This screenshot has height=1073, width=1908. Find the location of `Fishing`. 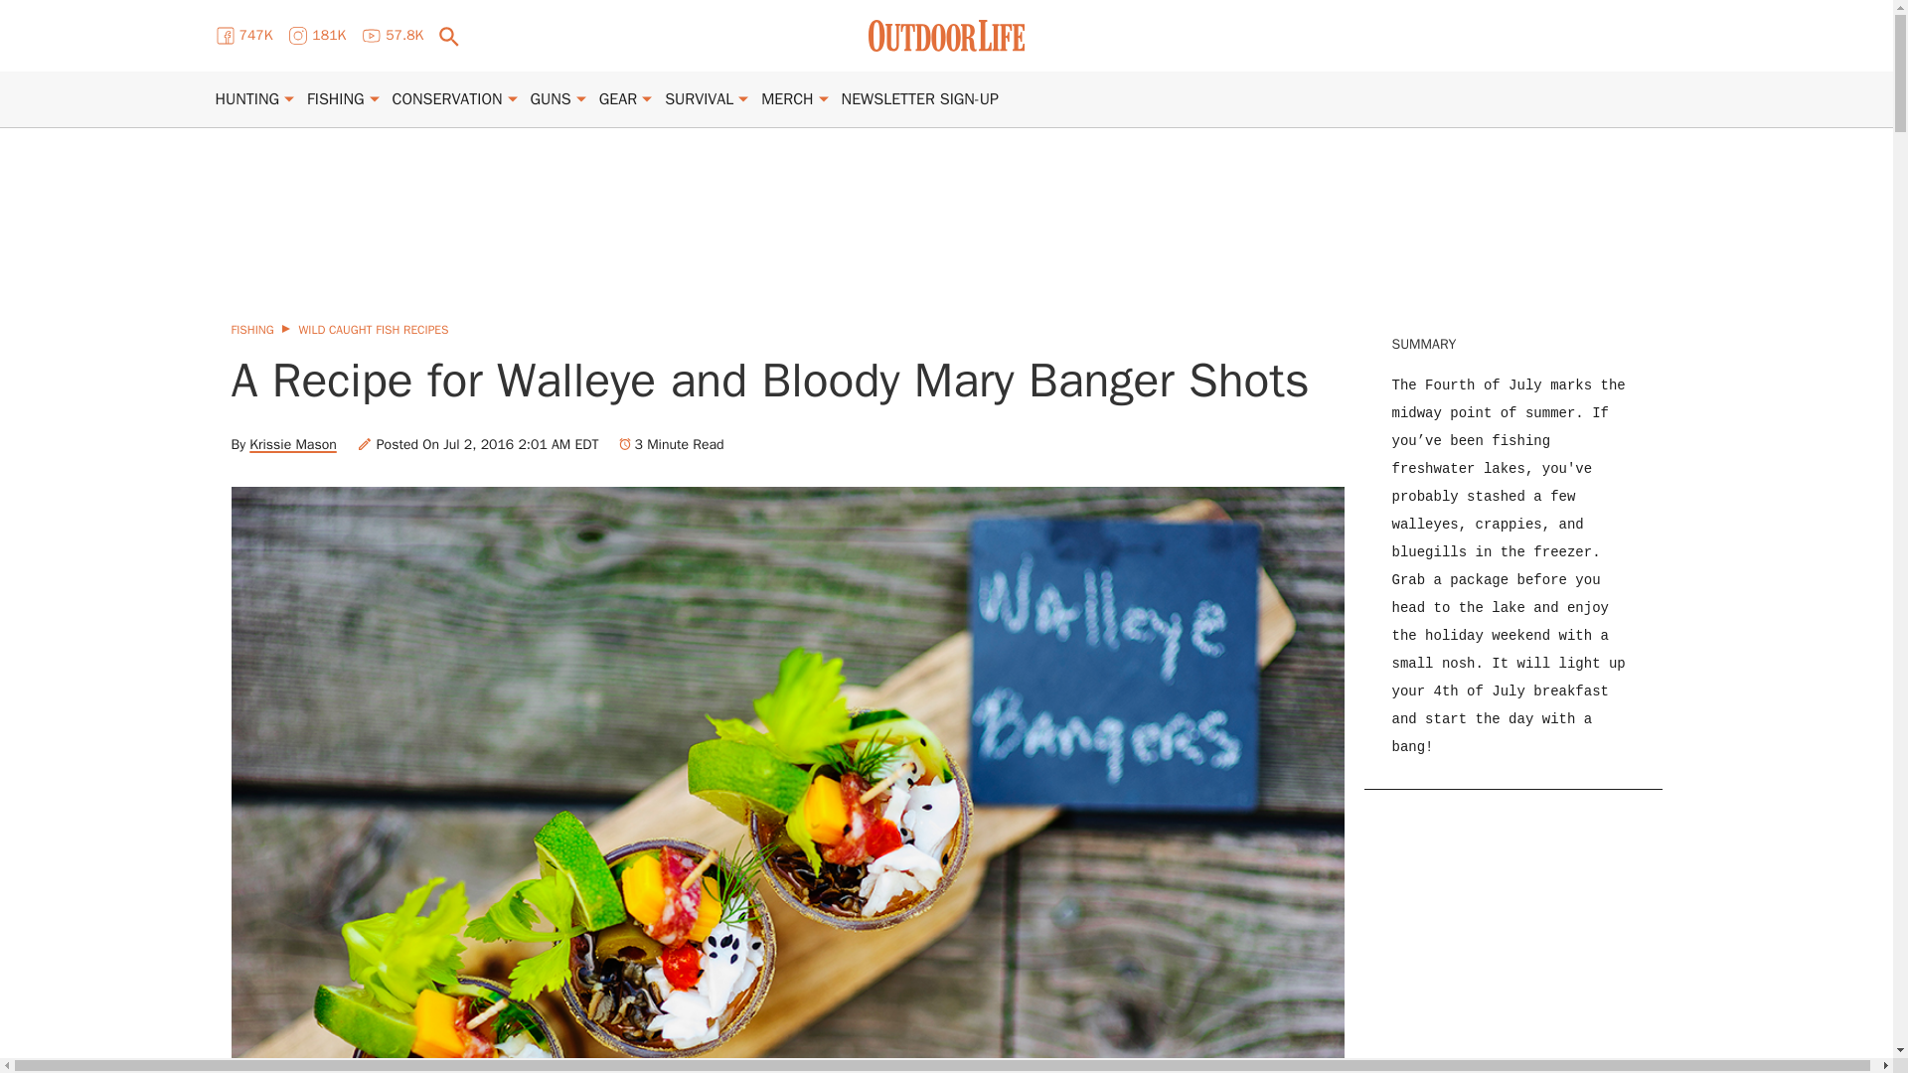

Fishing is located at coordinates (336, 99).